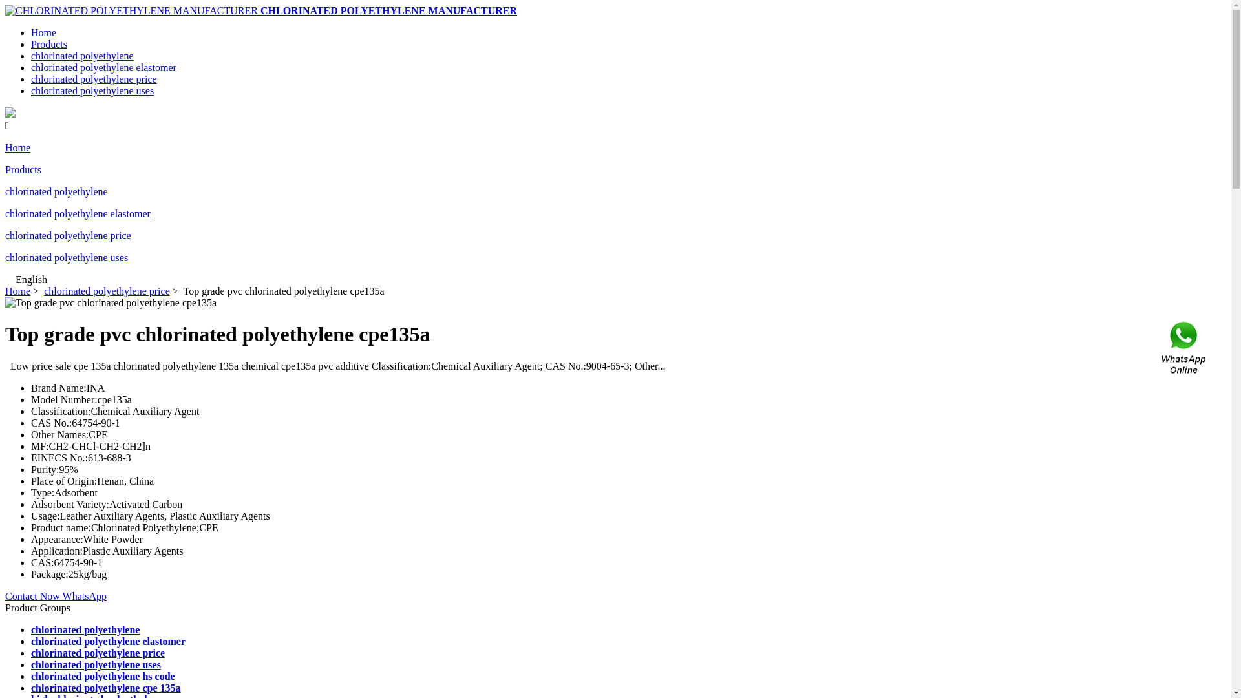  Describe the element at coordinates (106, 688) in the screenshot. I see `chlorinated polyethylene cpe 135a` at that location.